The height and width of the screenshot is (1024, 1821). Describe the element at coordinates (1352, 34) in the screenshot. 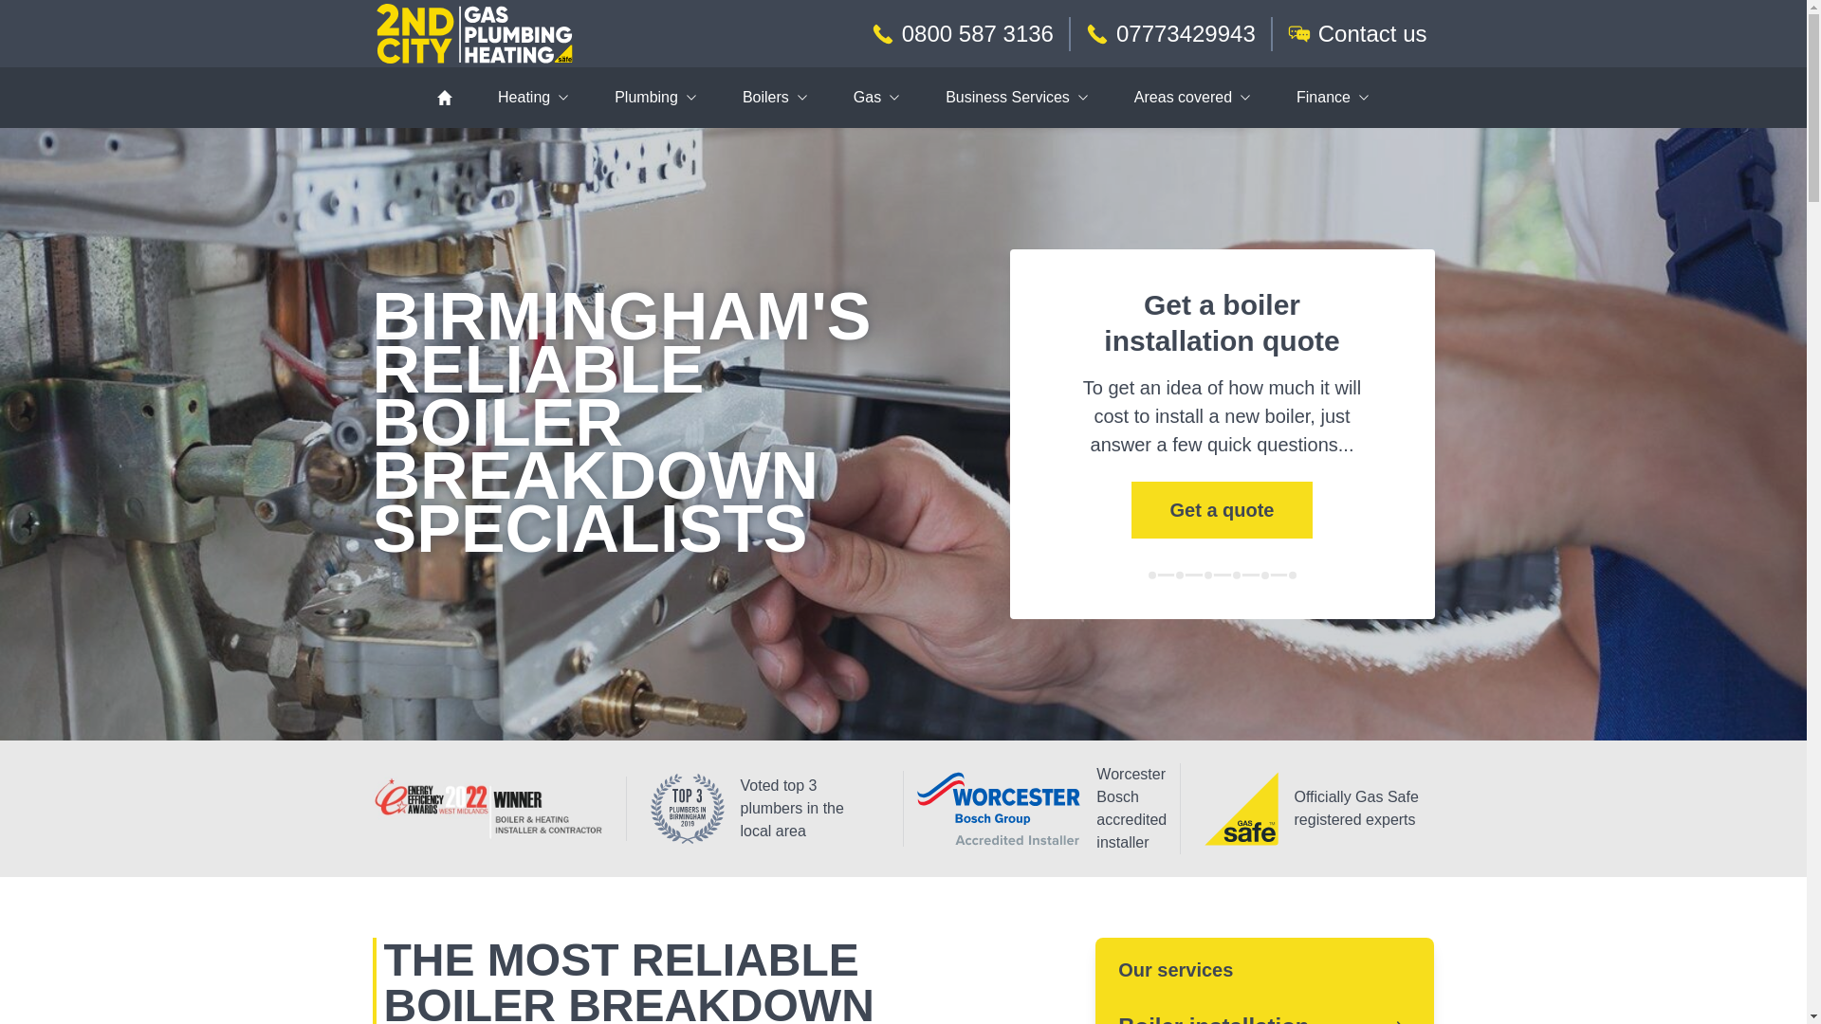

I see `Contact us` at that location.